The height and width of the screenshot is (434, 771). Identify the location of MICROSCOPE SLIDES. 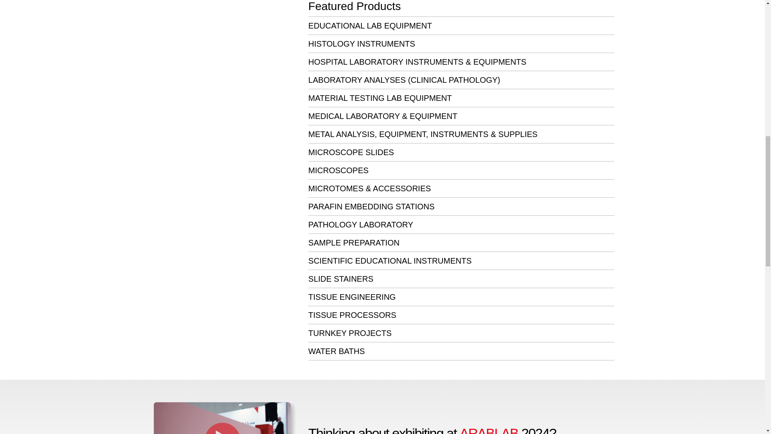
(351, 152).